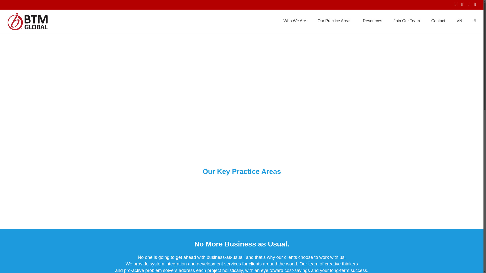 The image size is (486, 273). I want to click on Our Practice Areas, so click(334, 20).